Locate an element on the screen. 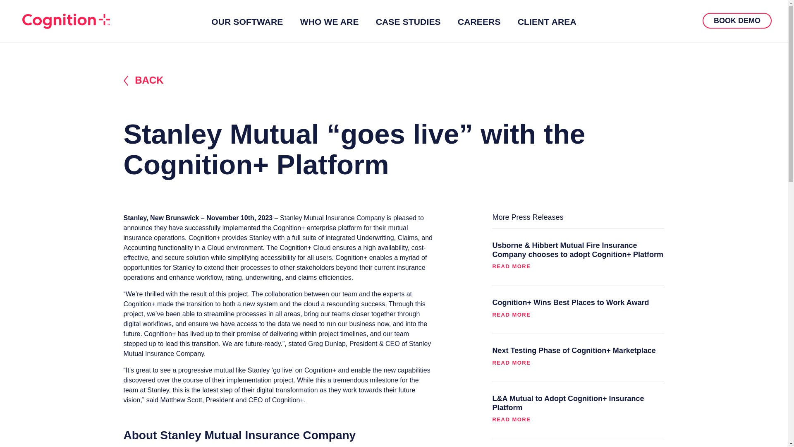 Image resolution: width=794 pixels, height=447 pixels. Who We Are is located at coordinates (329, 22).